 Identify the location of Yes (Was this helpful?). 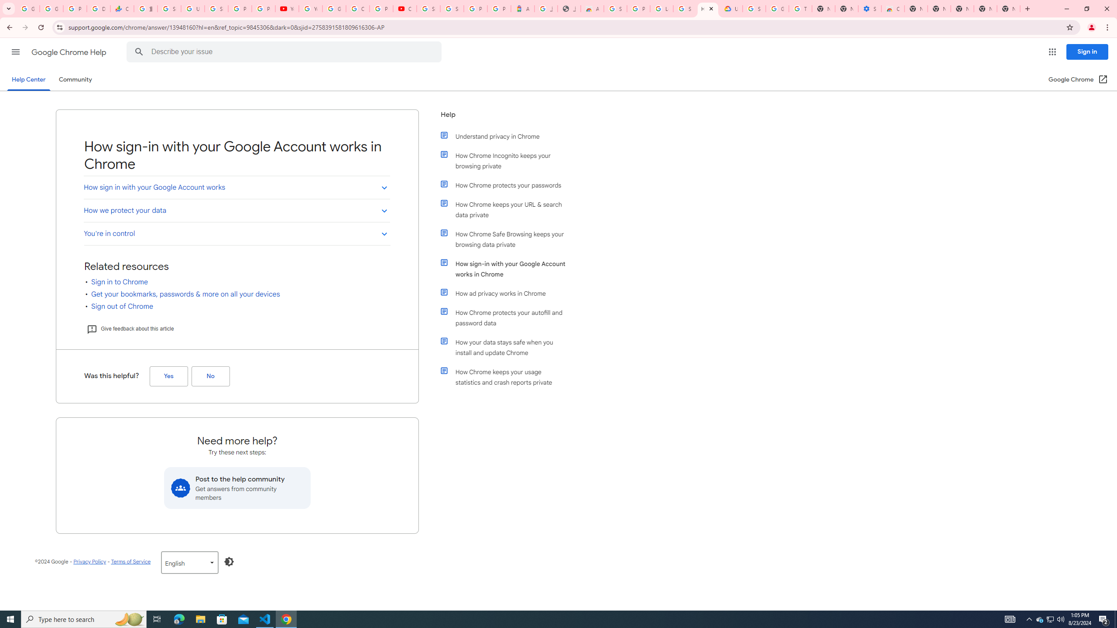
(168, 376).